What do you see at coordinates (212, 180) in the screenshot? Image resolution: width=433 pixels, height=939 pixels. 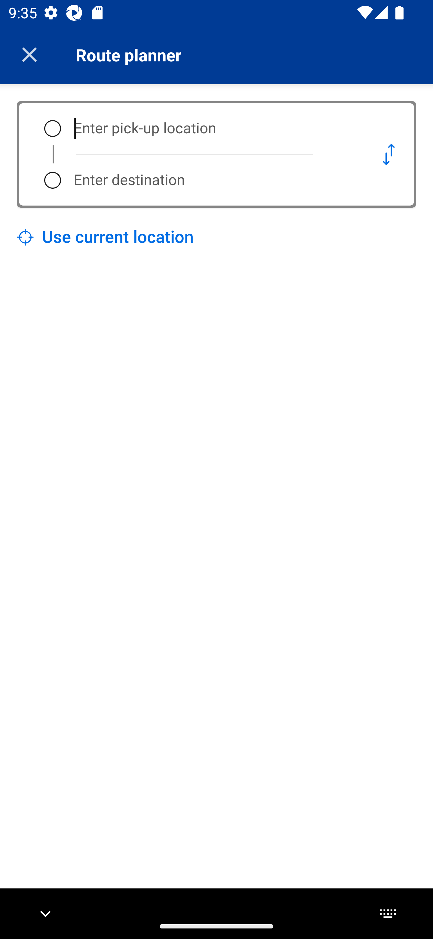 I see `Enter destination` at bounding box center [212, 180].